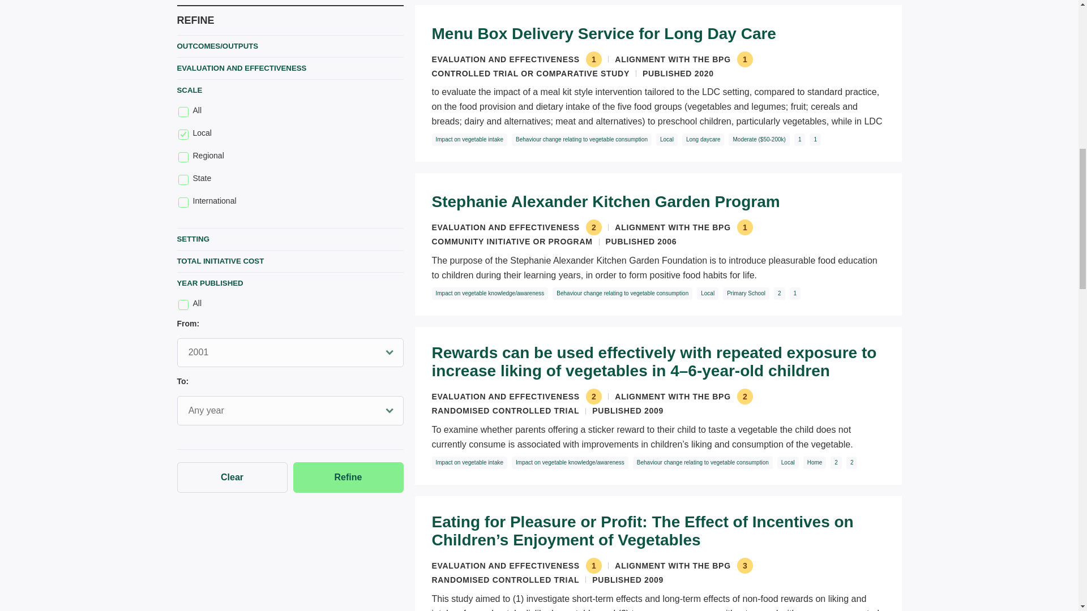  Describe the element at coordinates (290, 410) in the screenshot. I see `Year` at that location.